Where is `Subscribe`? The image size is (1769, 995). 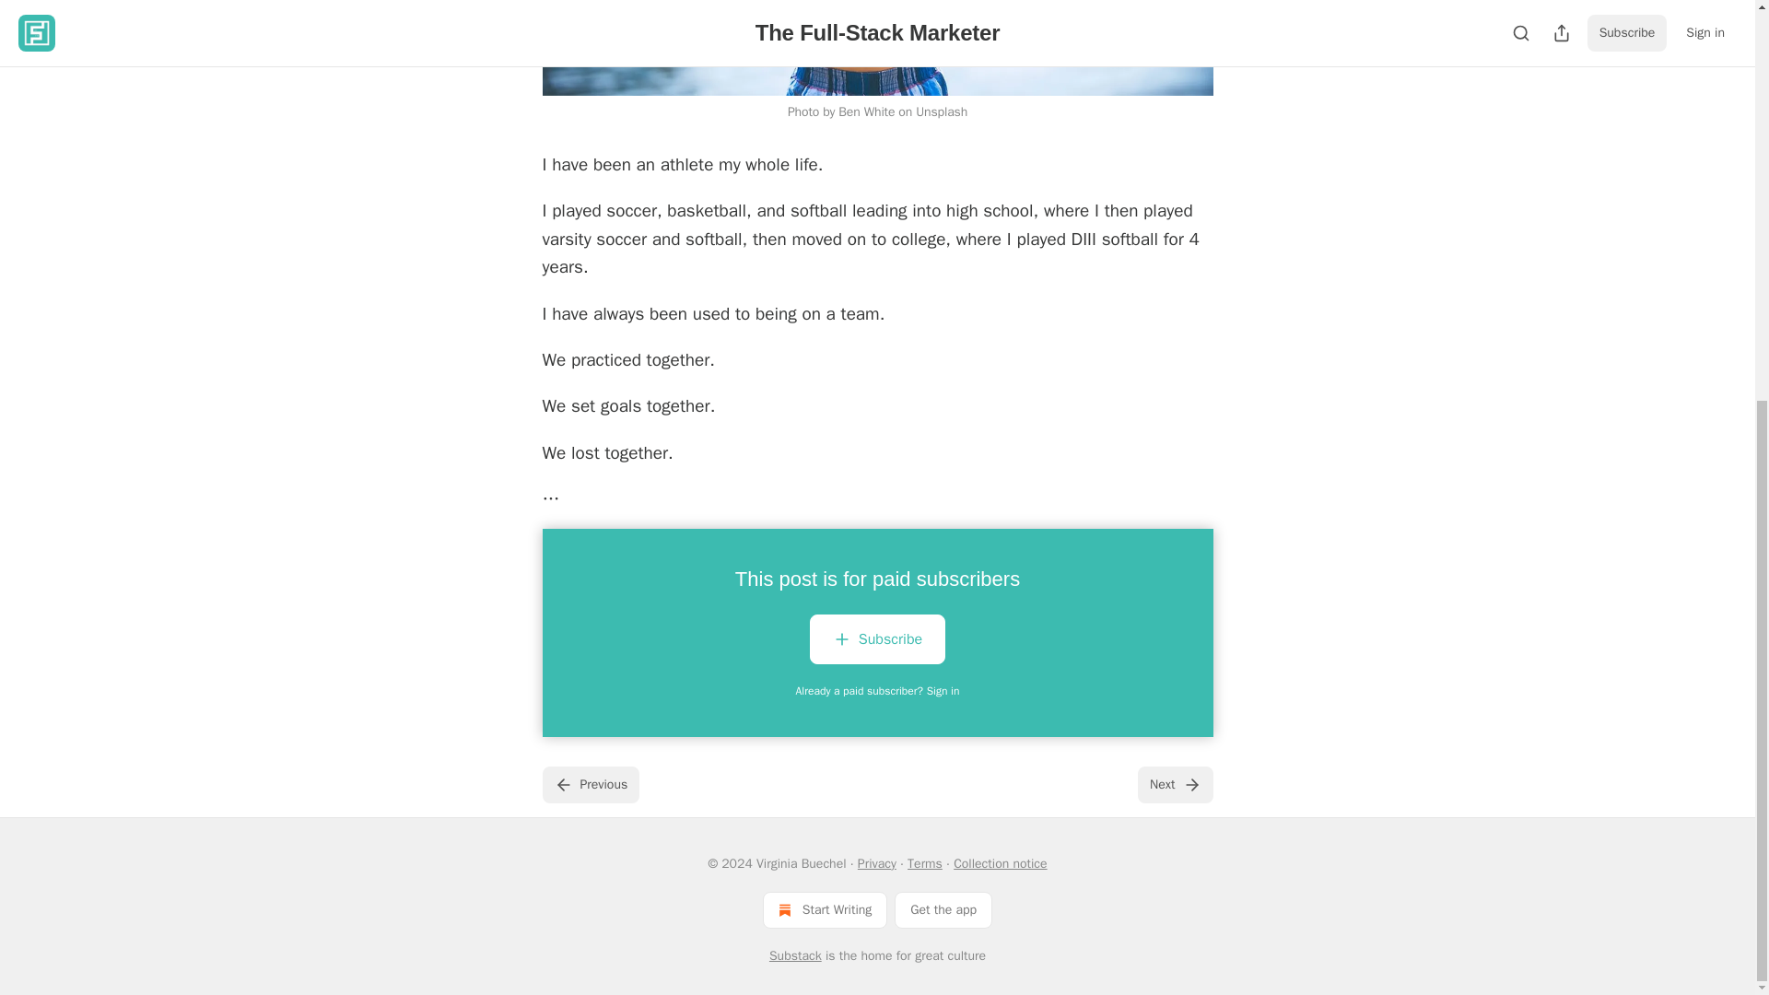 Subscribe is located at coordinates (877, 639).